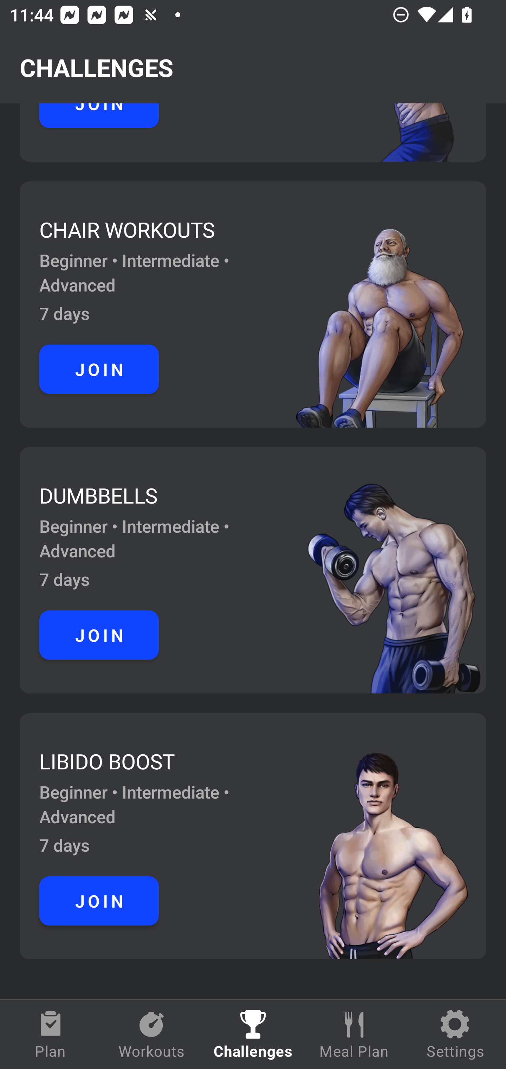  I want to click on JOIN, so click(99, 900).